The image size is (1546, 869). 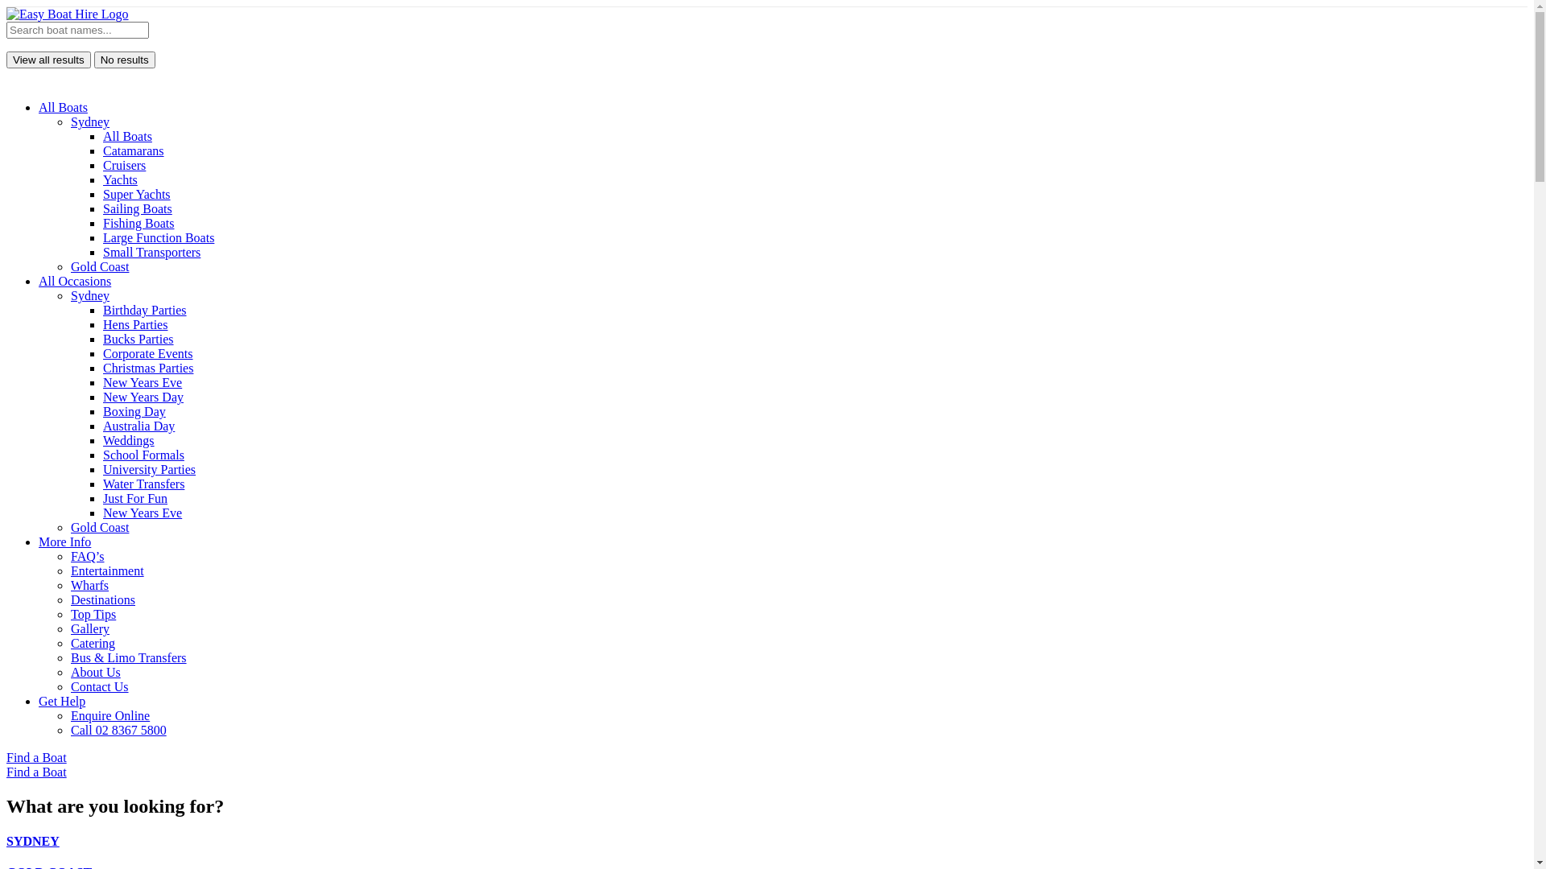 I want to click on Gold Coast, so click(x=100, y=528).